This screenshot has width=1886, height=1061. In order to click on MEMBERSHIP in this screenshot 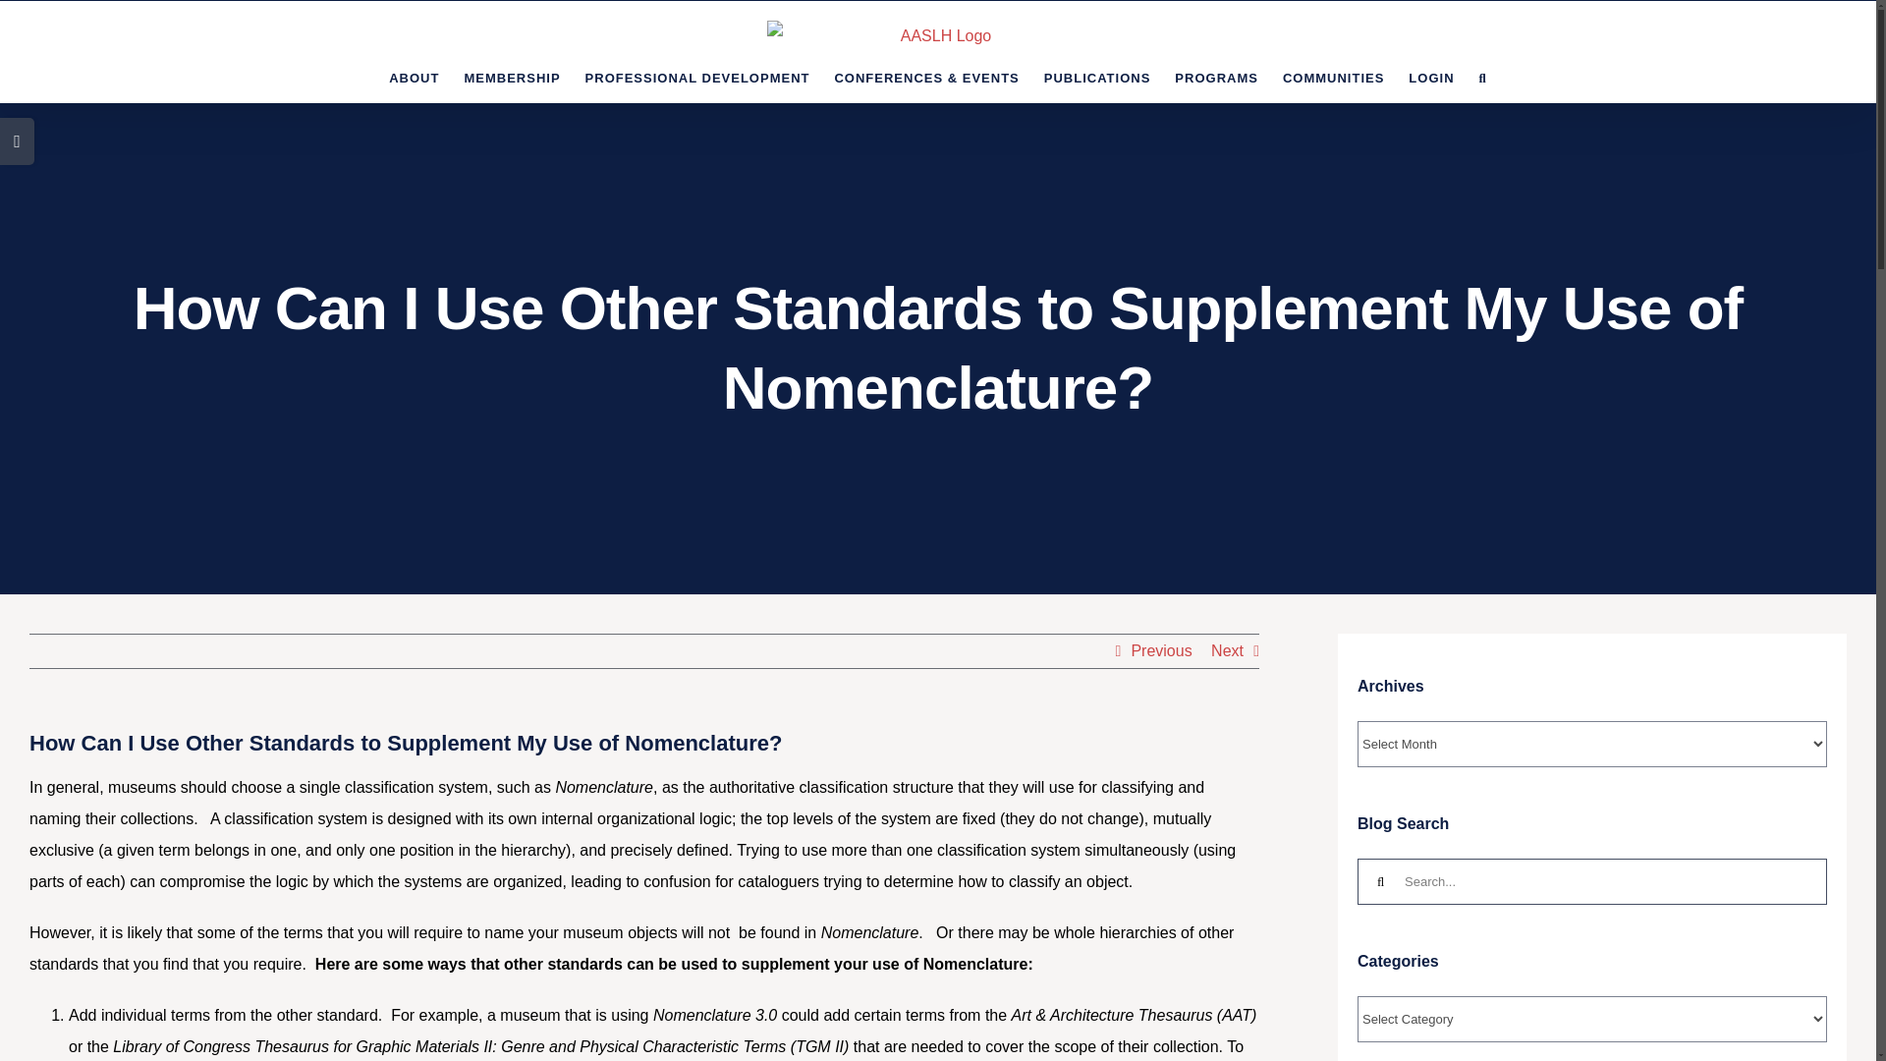, I will do `click(512, 77)`.